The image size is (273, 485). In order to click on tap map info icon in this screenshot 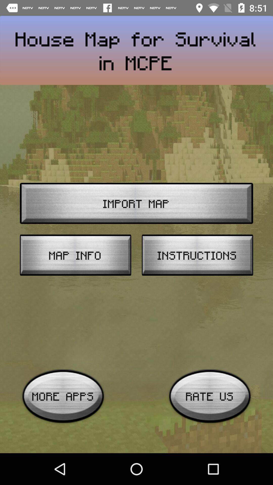, I will do `click(75, 255)`.